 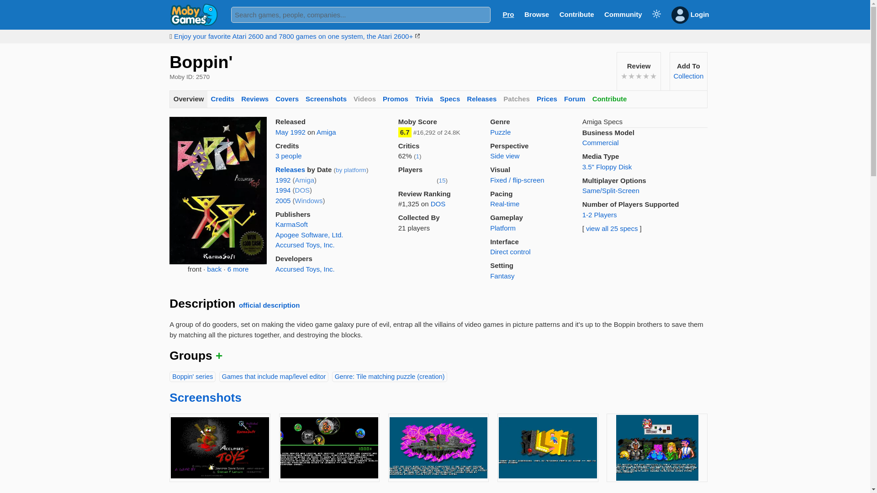 What do you see at coordinates (365, 100) in the screenshot?
I see `Videos` at bounding box center [365, 100].